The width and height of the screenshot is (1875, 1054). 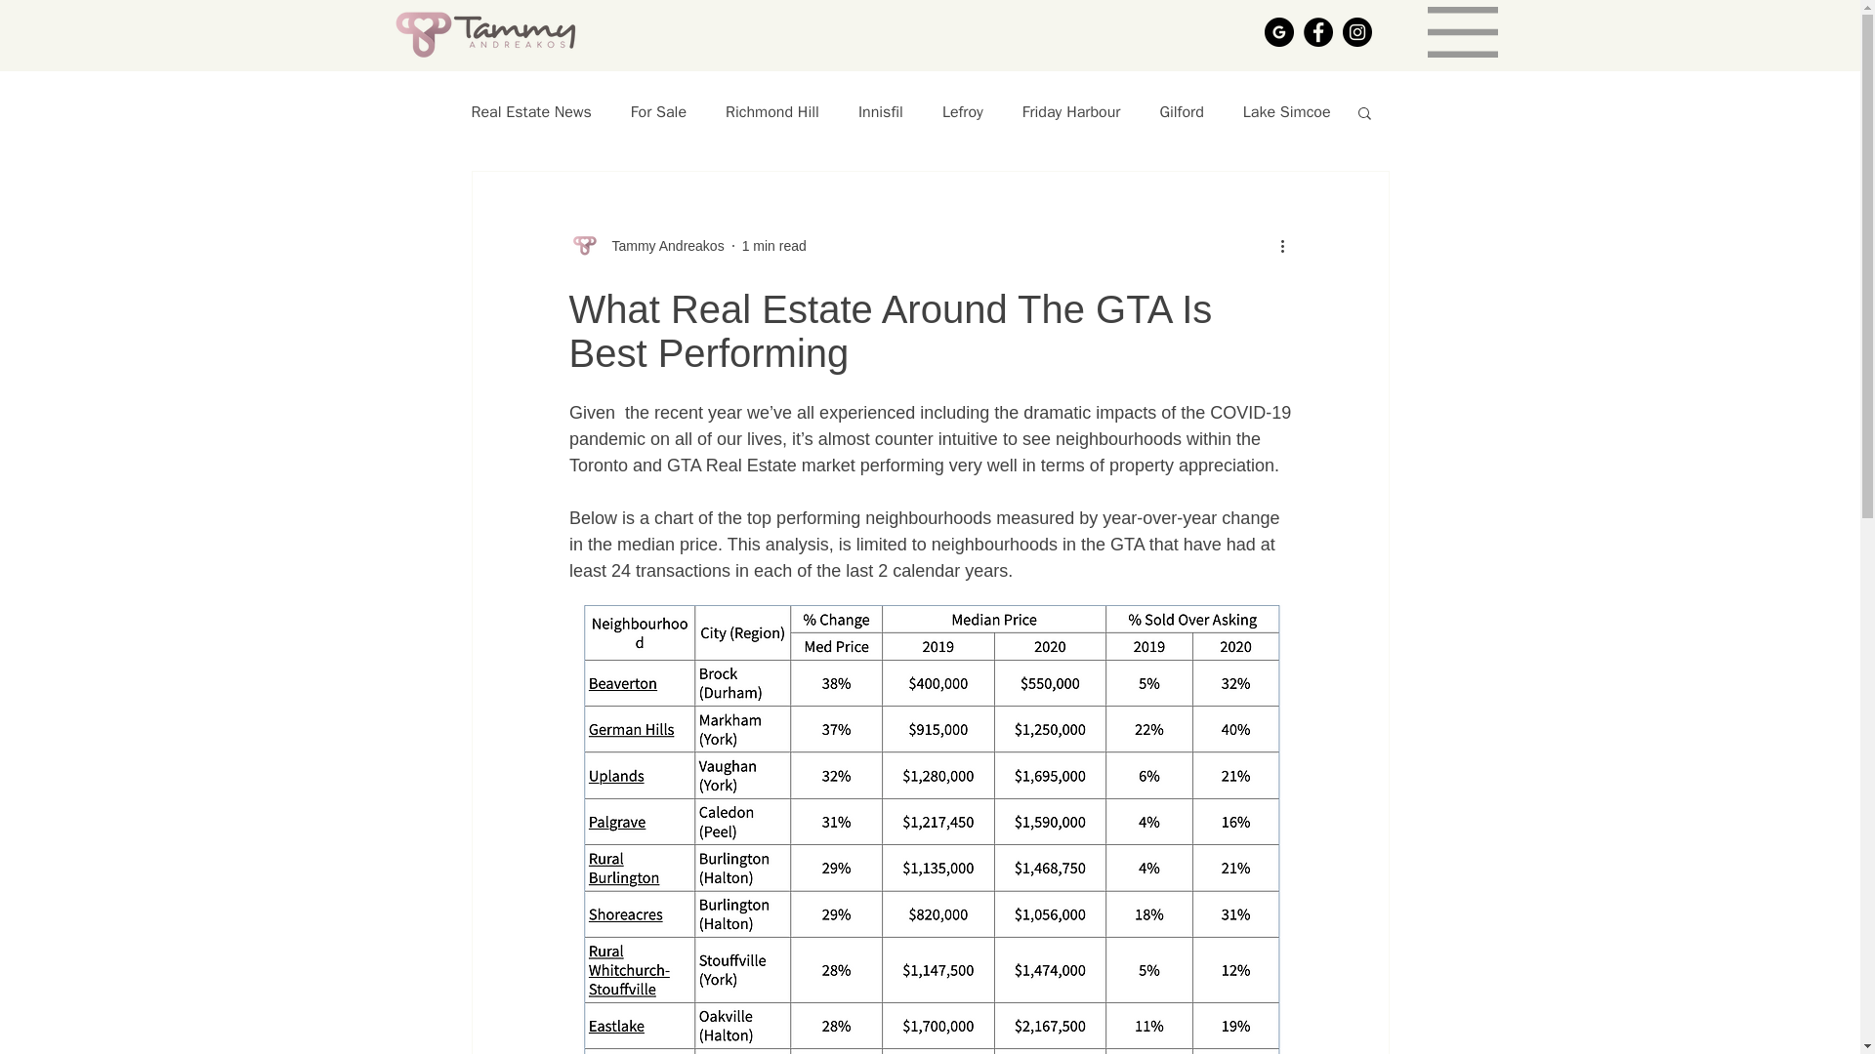 I want to click on For Sale, so click(x=658, y=111).